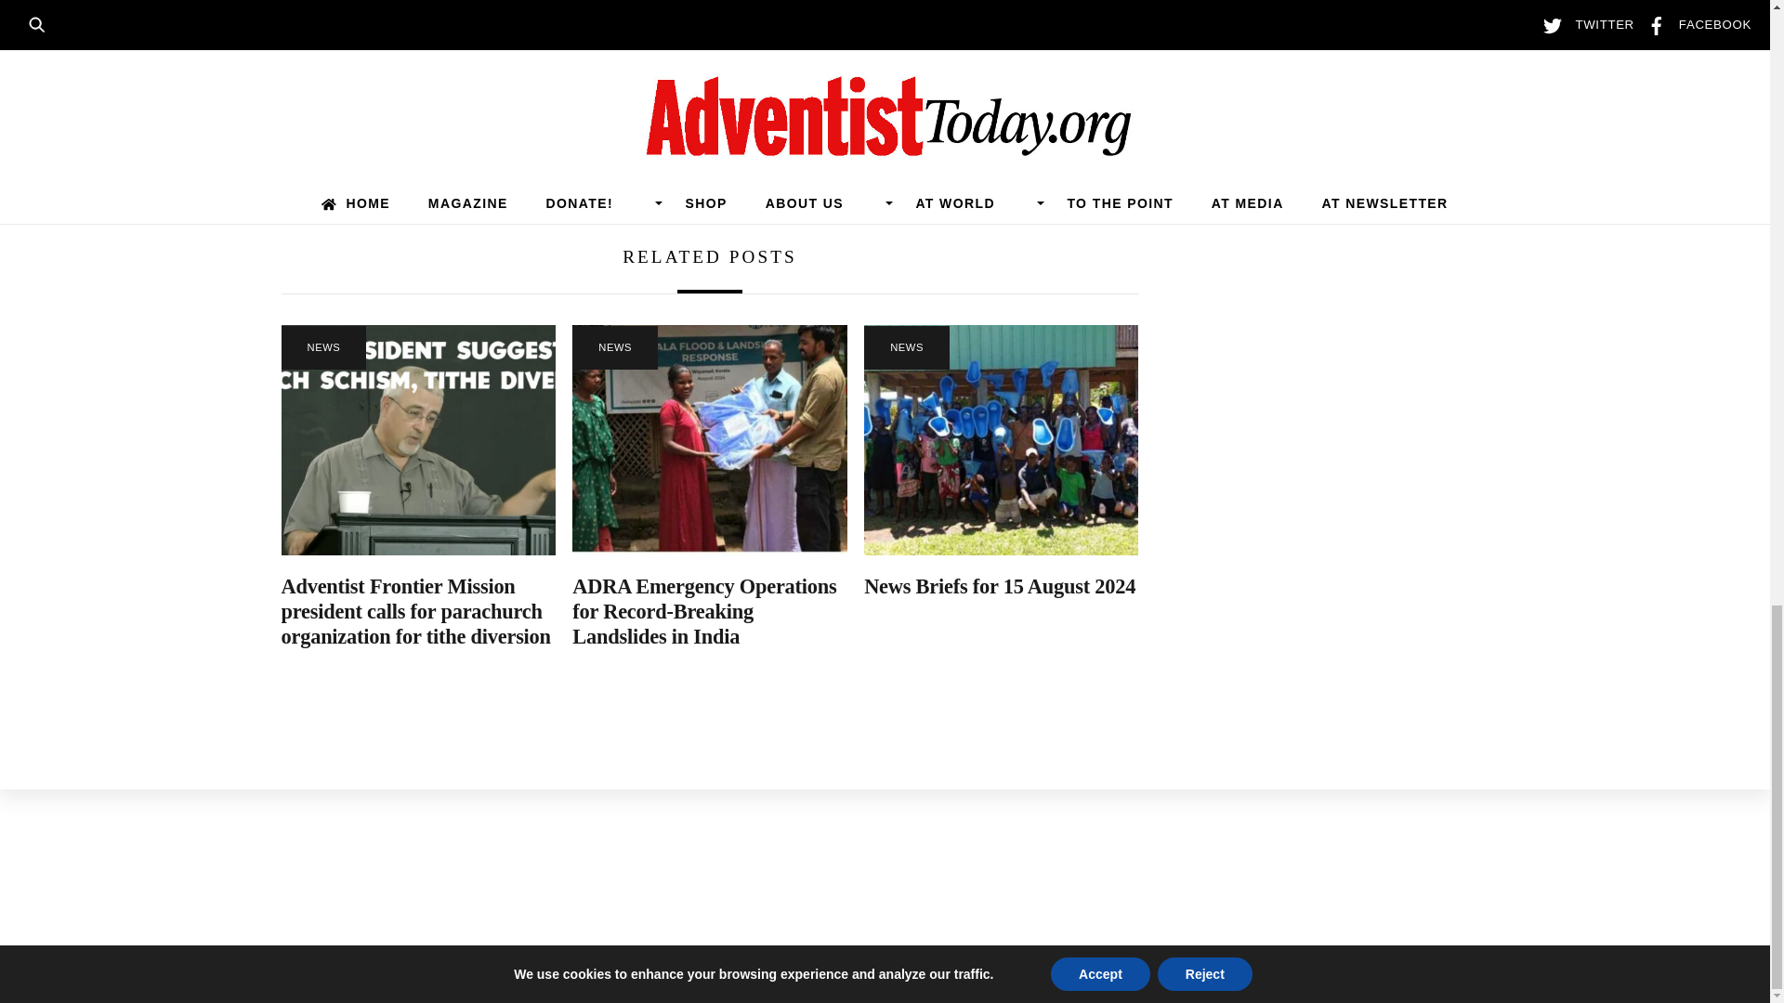 The width and height of the screenshot is (1784, 1003). What do you see at coordinates (322, 347) in the screenshot?
I see `NEWS` at bounding box center [322, 347].